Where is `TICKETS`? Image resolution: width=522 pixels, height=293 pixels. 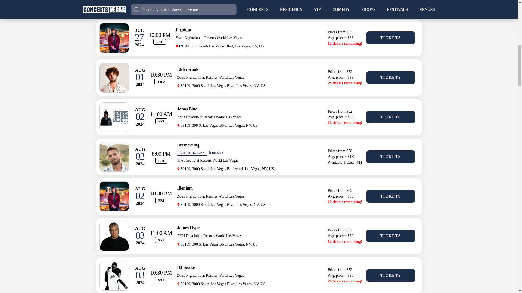 TICKETS is located at coordinates (390, 38).